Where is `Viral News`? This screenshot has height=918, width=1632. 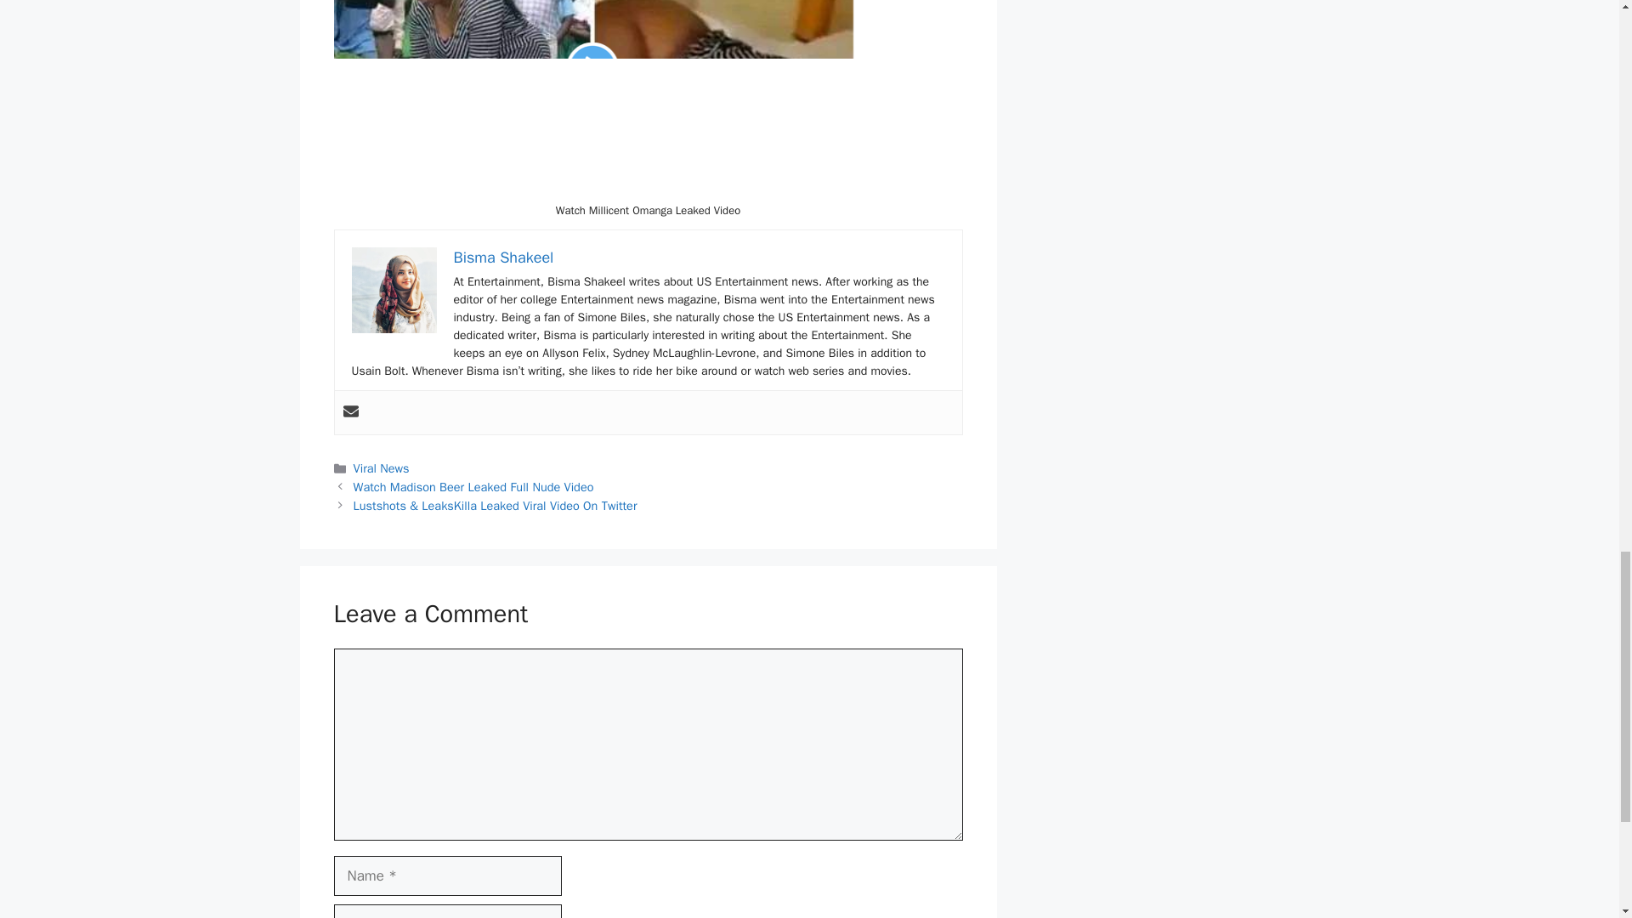 Viral News is located at coordinates (381, 468).